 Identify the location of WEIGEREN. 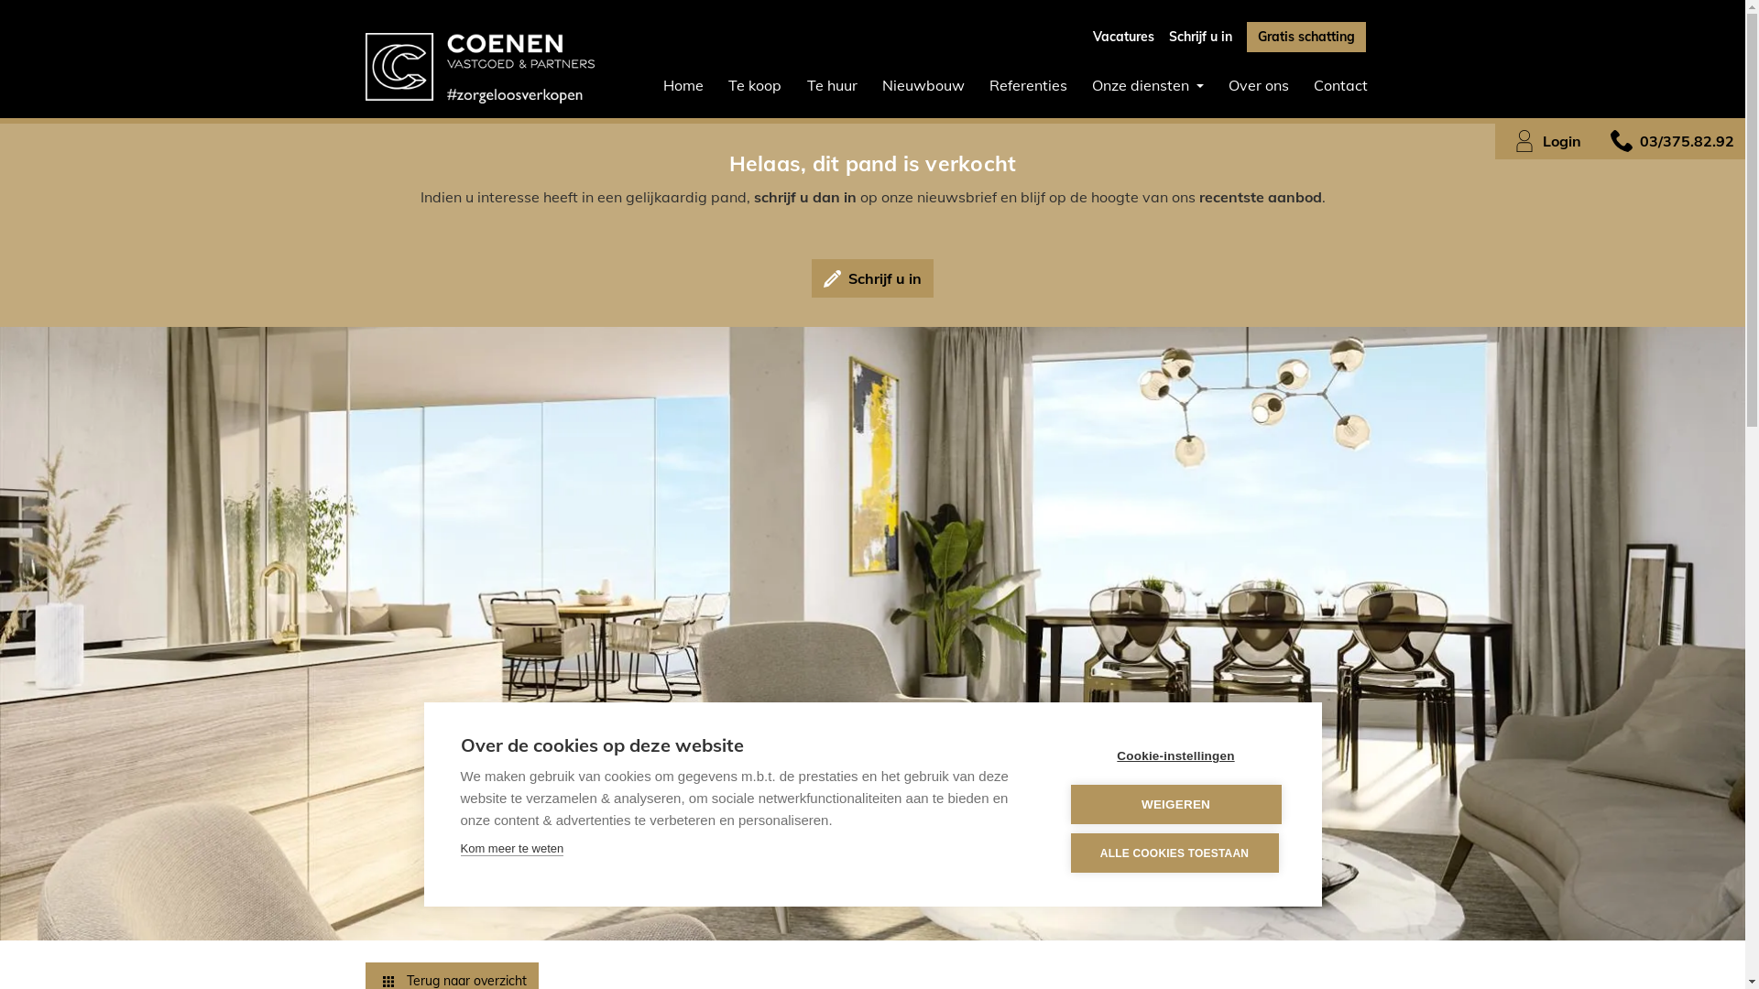
(1175, 804).